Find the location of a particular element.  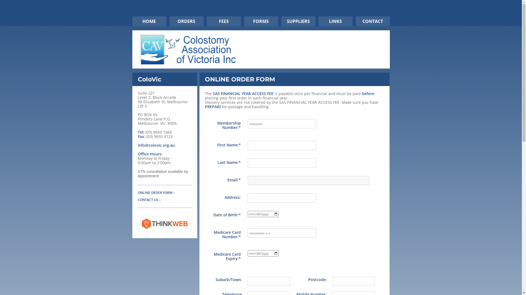

ORDERS is located at coordinates (186, 21).